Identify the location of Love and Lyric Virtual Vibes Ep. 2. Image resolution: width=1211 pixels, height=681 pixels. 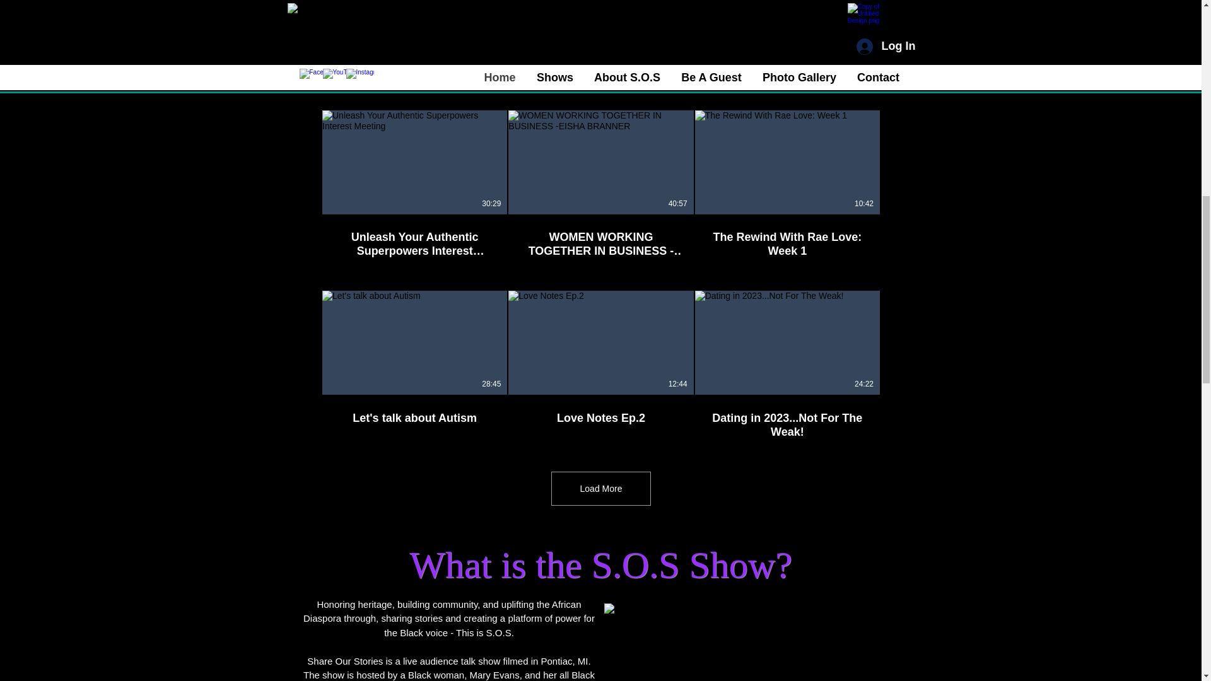
(600, 63).